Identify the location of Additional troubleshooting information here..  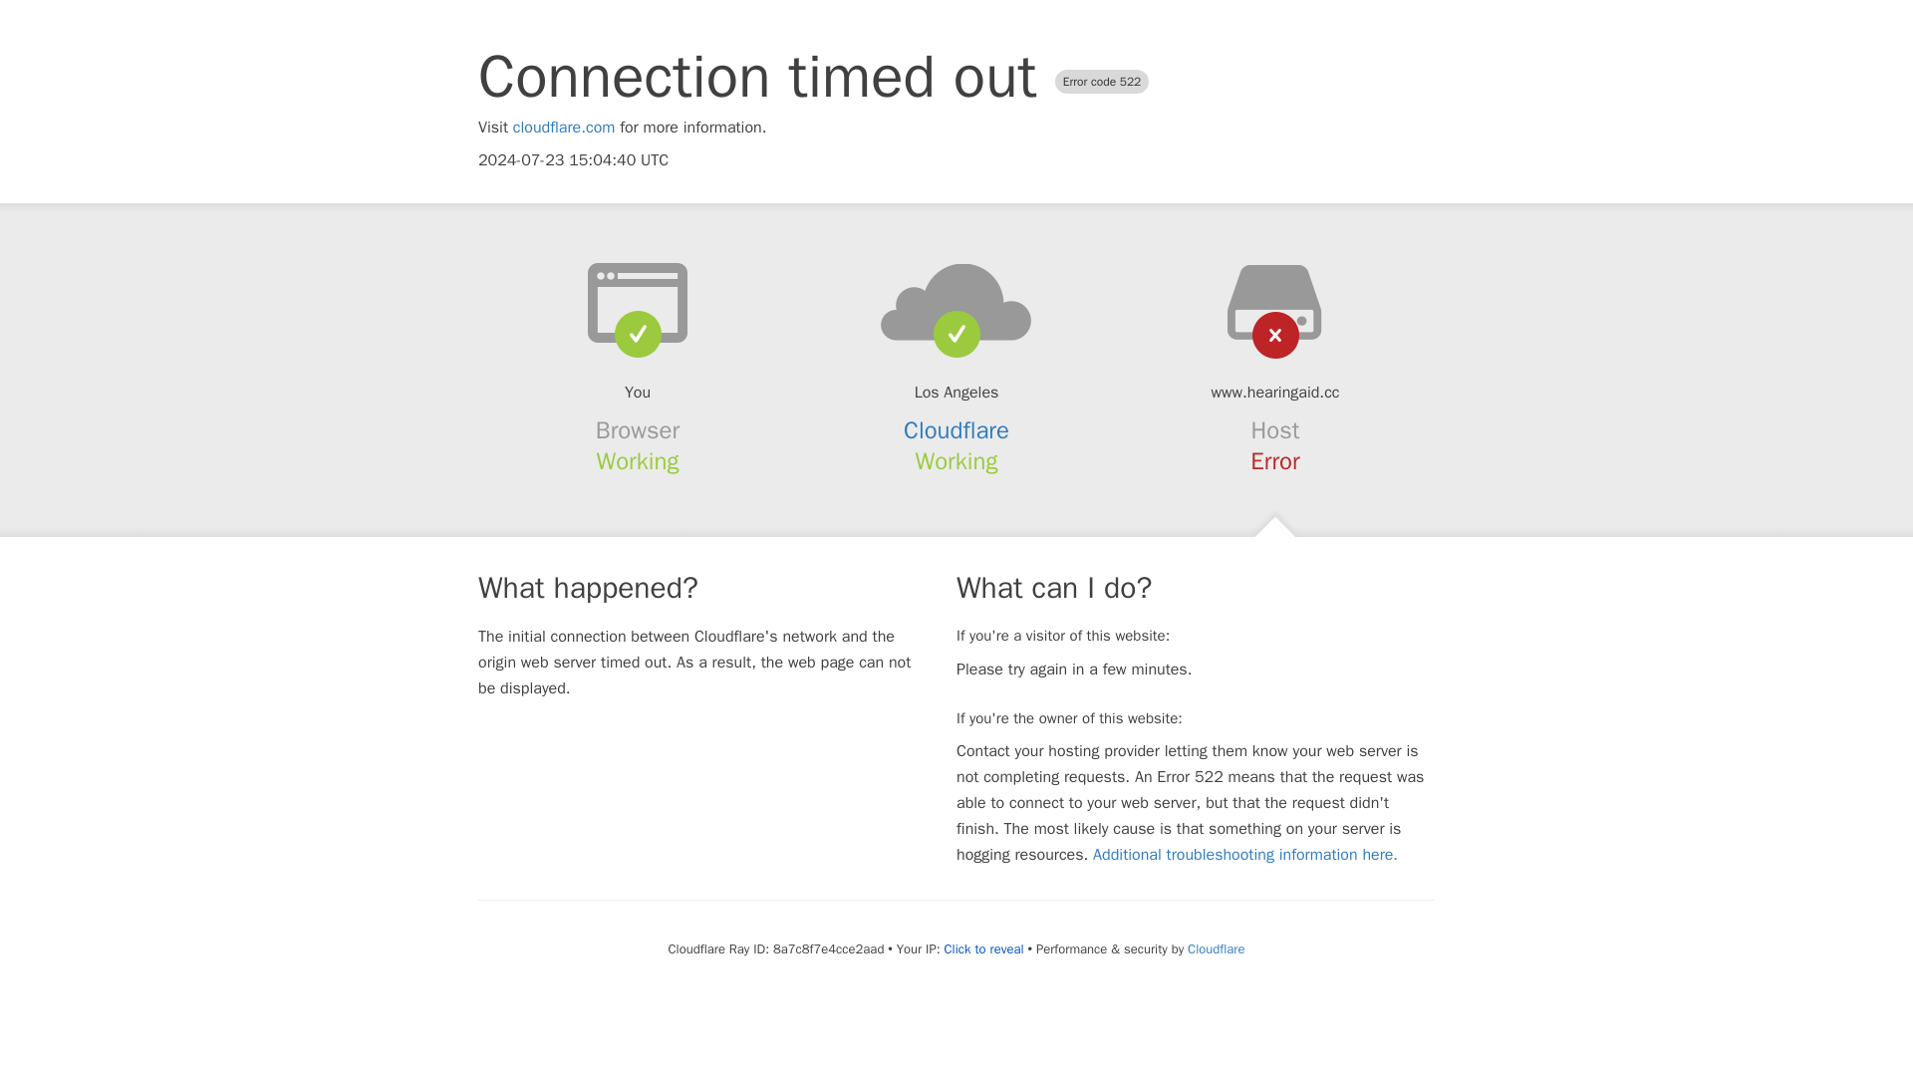
(1245, 855).